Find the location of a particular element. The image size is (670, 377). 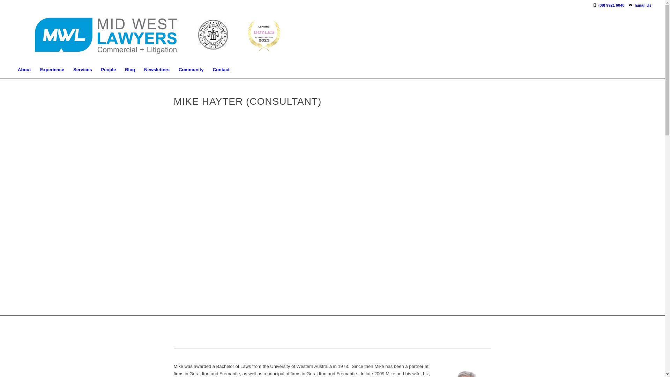

1 is located at coordinates (330, 306).